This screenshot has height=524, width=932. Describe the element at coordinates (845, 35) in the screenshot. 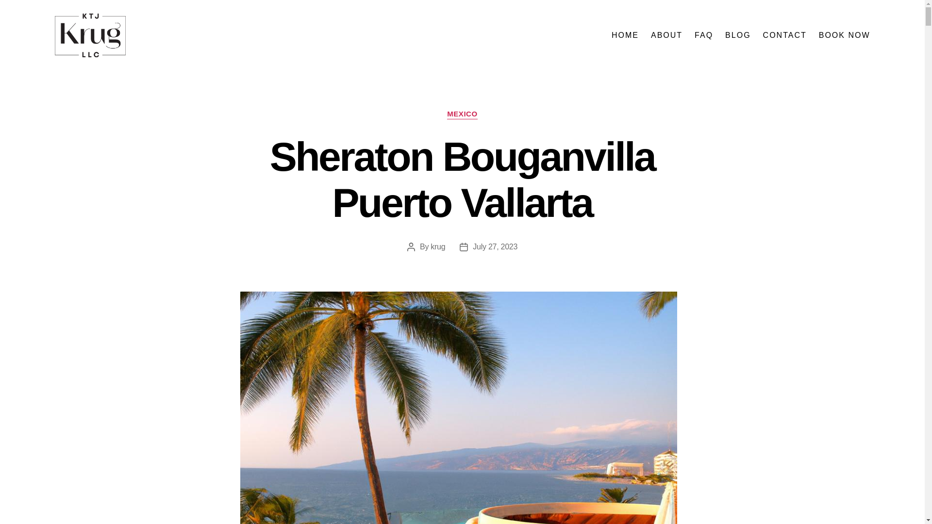

I see `BOOK NOW` at that location.